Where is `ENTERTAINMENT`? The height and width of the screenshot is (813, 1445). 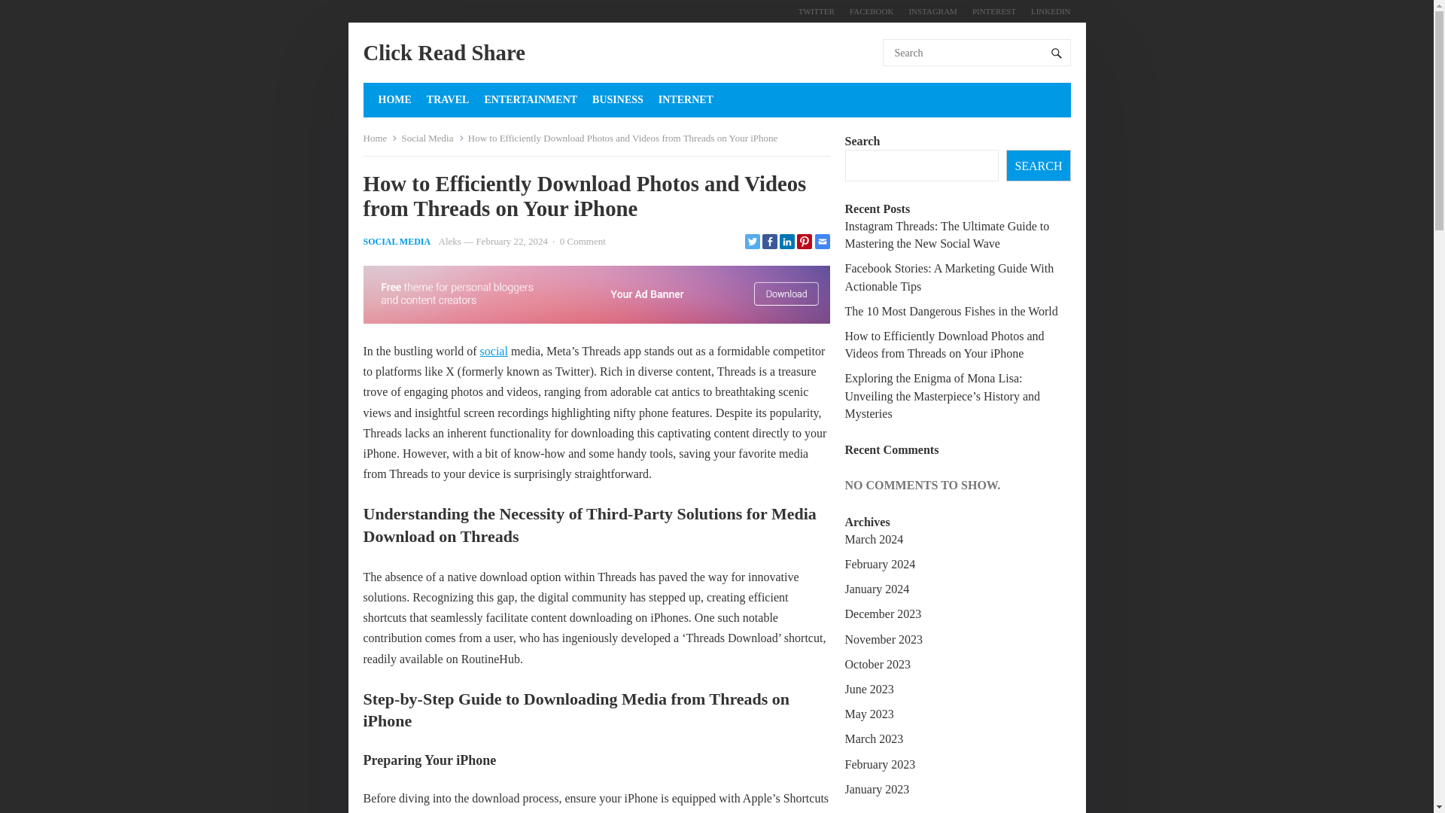 ENTERTAINMENT is located at coordinates (530, 99).